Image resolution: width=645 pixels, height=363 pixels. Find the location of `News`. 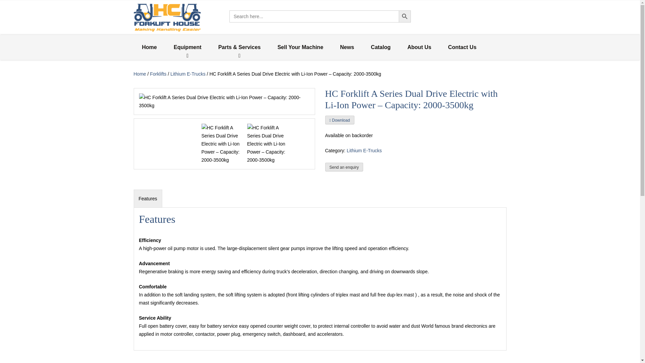

News is located at coordinates (347, 47).